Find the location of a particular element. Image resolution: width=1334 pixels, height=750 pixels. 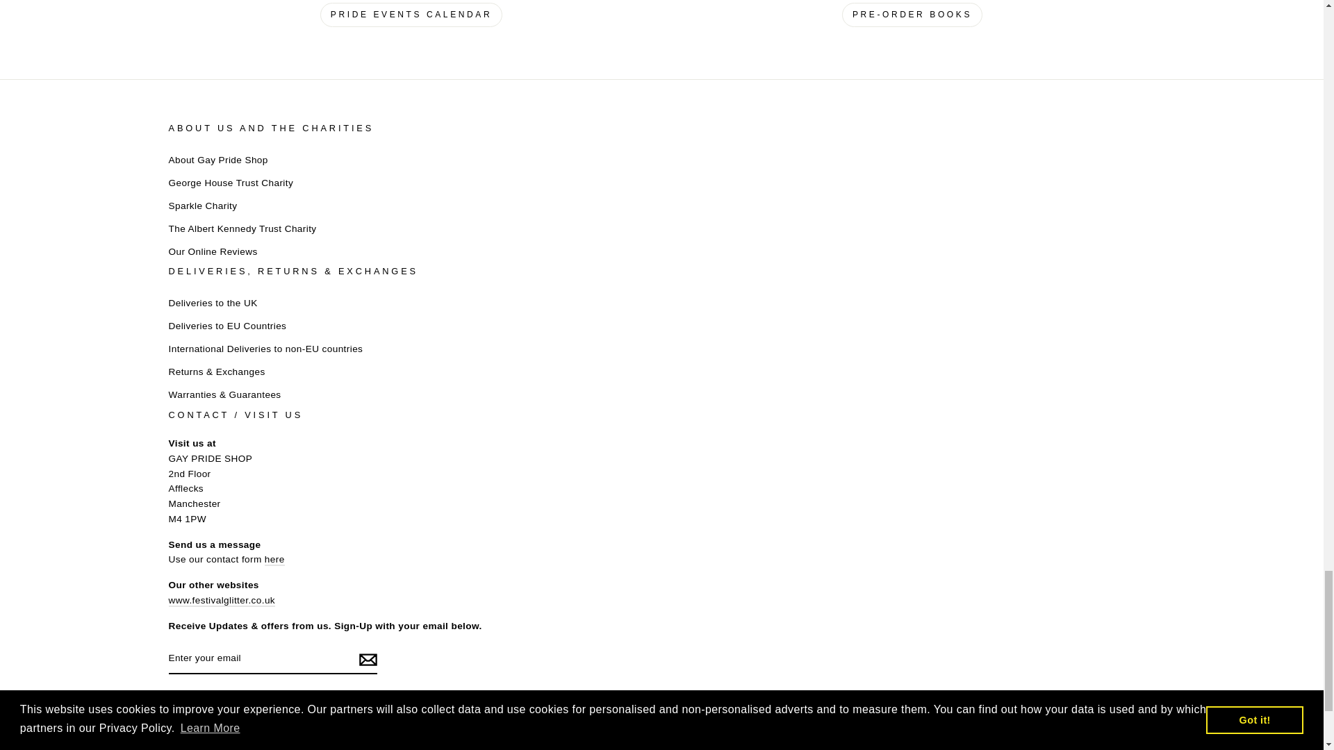

www.gayprideshop.co.uk on Instagram is located at coordinates (176, 703).